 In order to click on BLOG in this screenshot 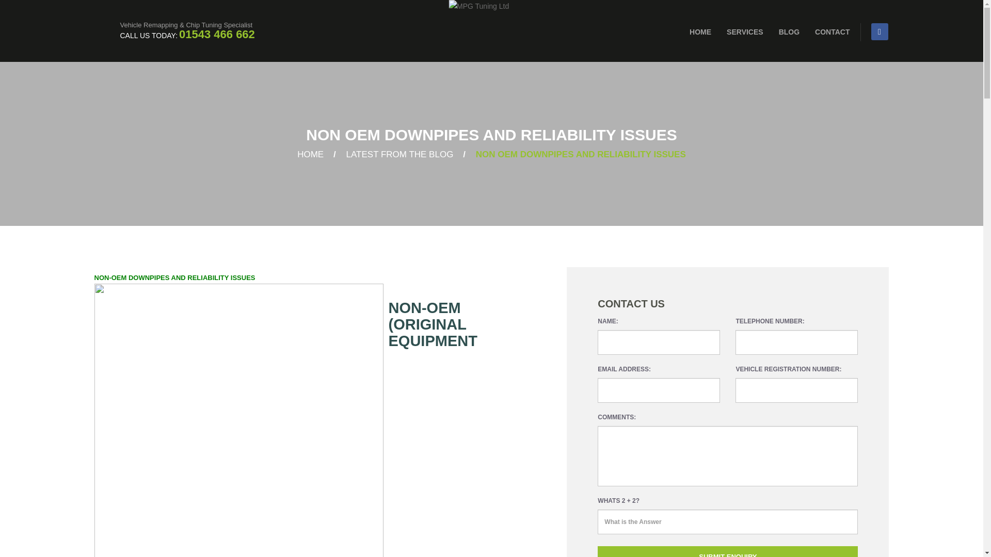, I will do `click(789, 32)`.